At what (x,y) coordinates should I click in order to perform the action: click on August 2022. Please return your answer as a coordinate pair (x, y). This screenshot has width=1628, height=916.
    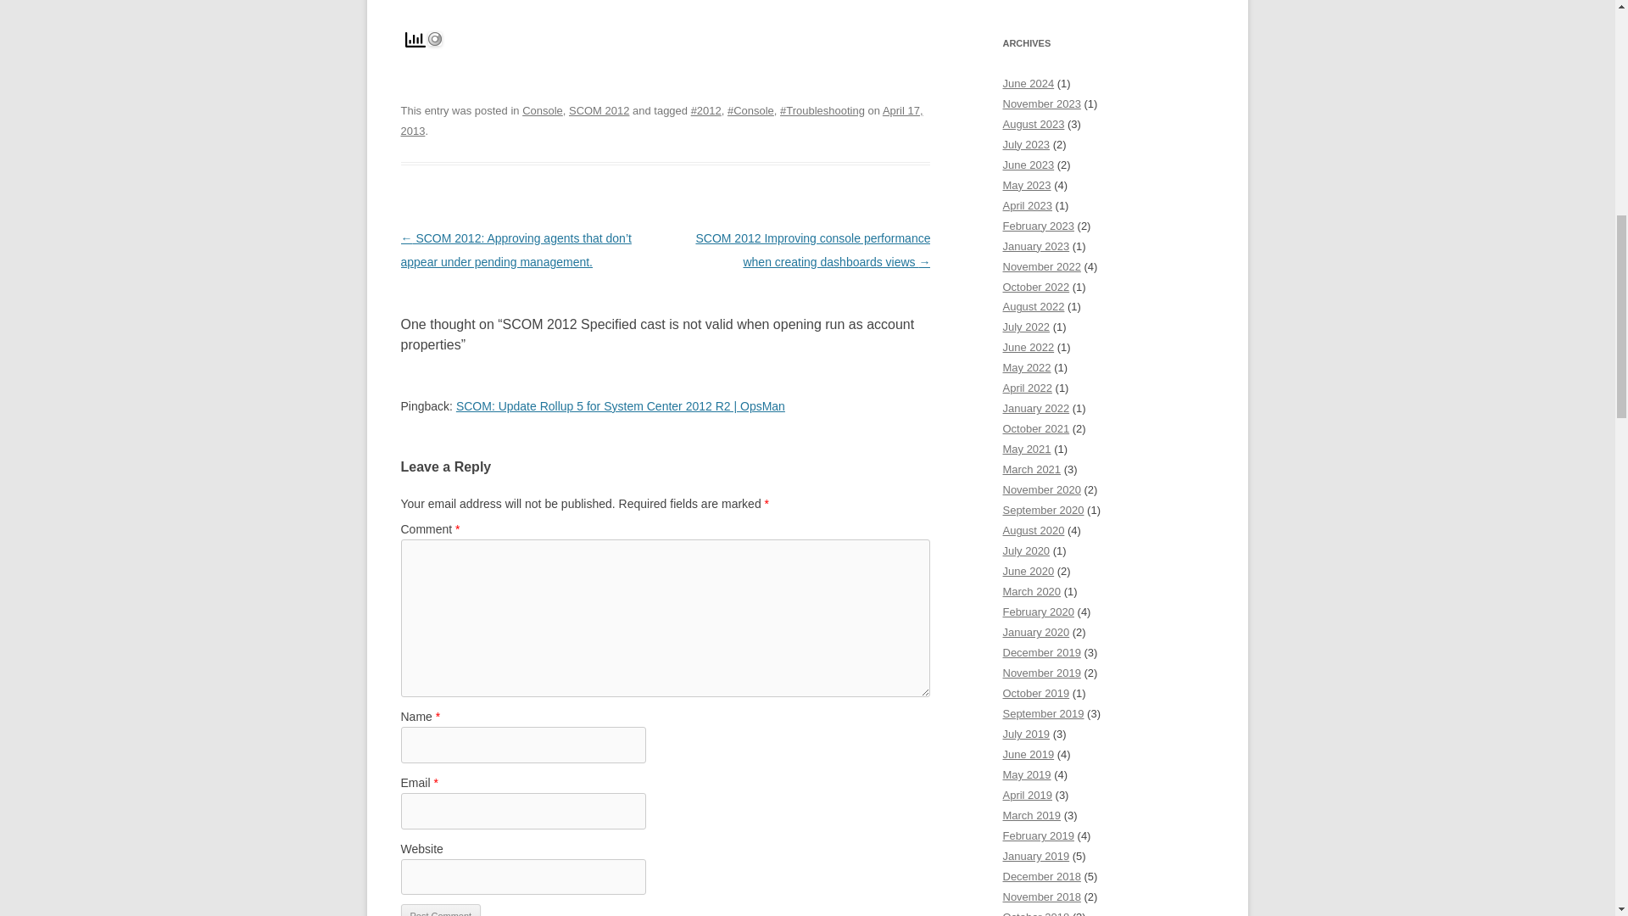
    Looking at the image, I should click on (1033, 307).